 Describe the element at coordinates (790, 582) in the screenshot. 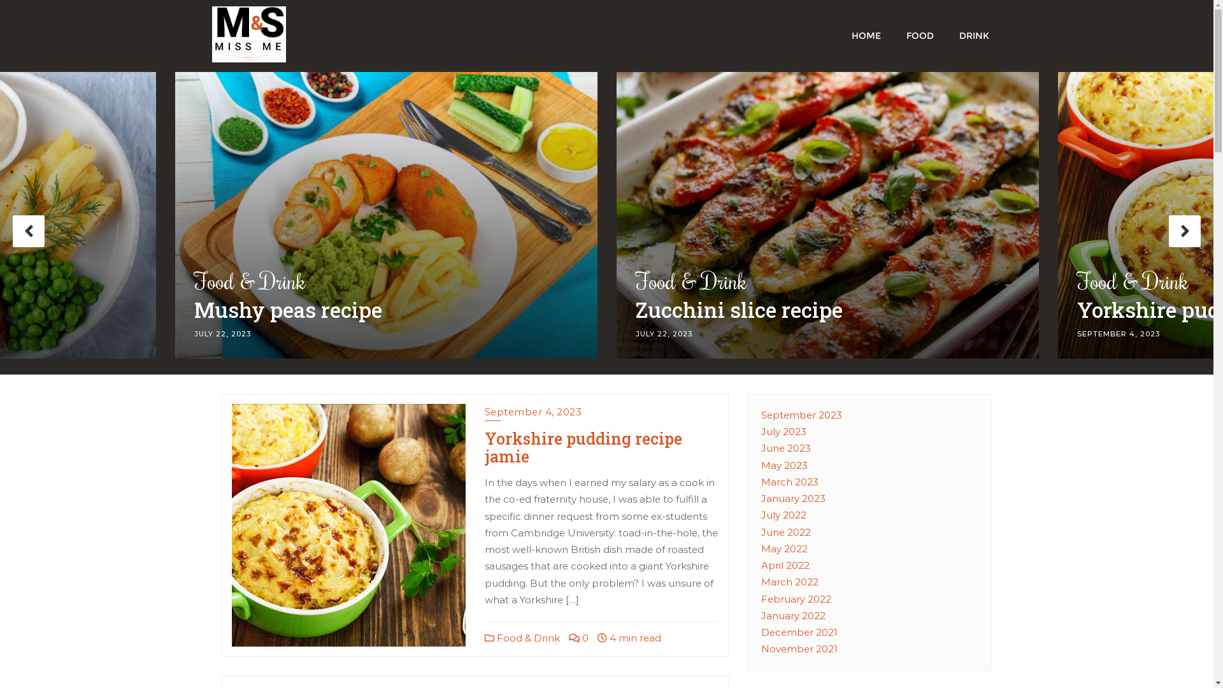

I see `March 2022` at that location.